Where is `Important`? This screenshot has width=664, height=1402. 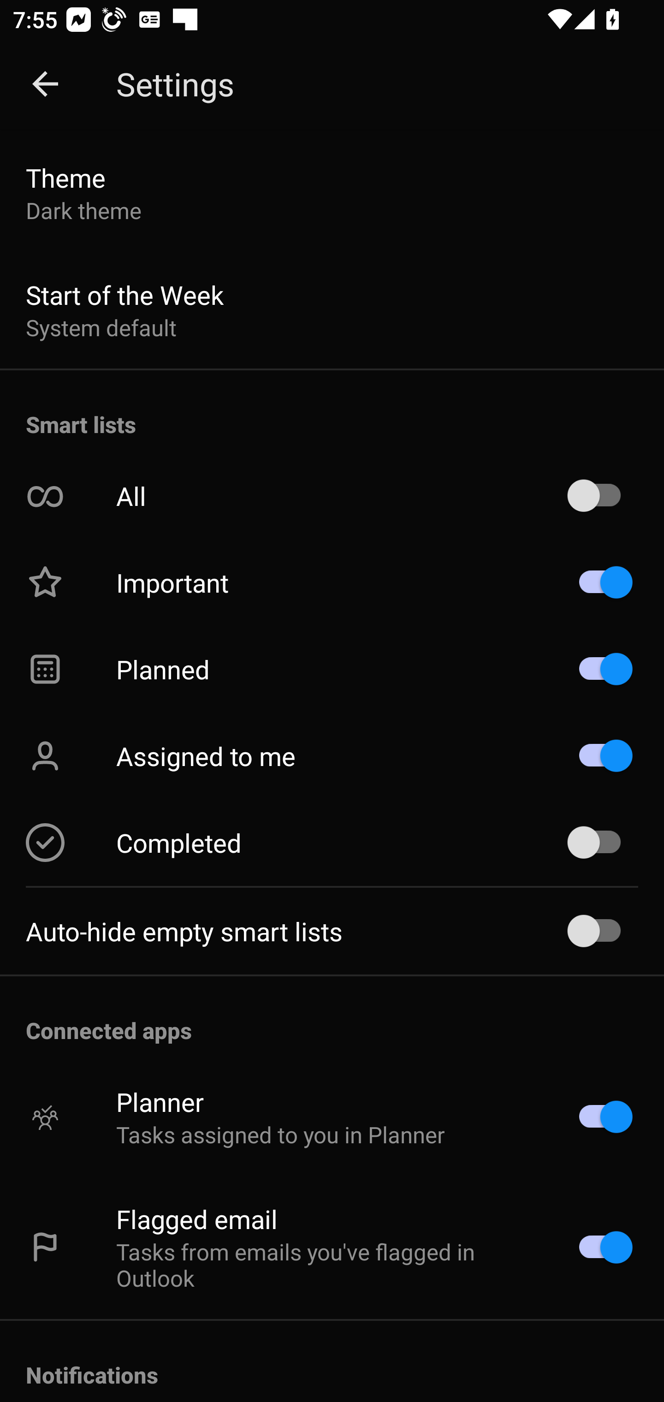
Important is located at coordinates (332, 582).